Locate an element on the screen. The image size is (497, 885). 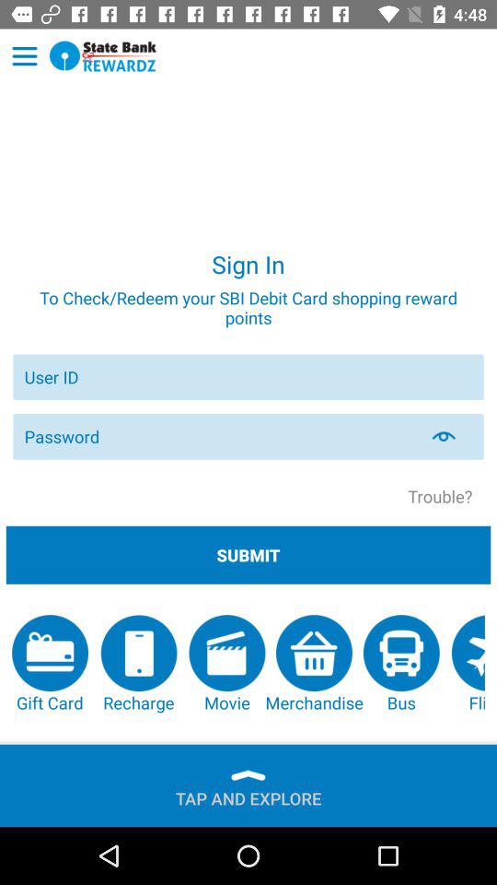
scroll to the movie is located at coordinates (226, 664).